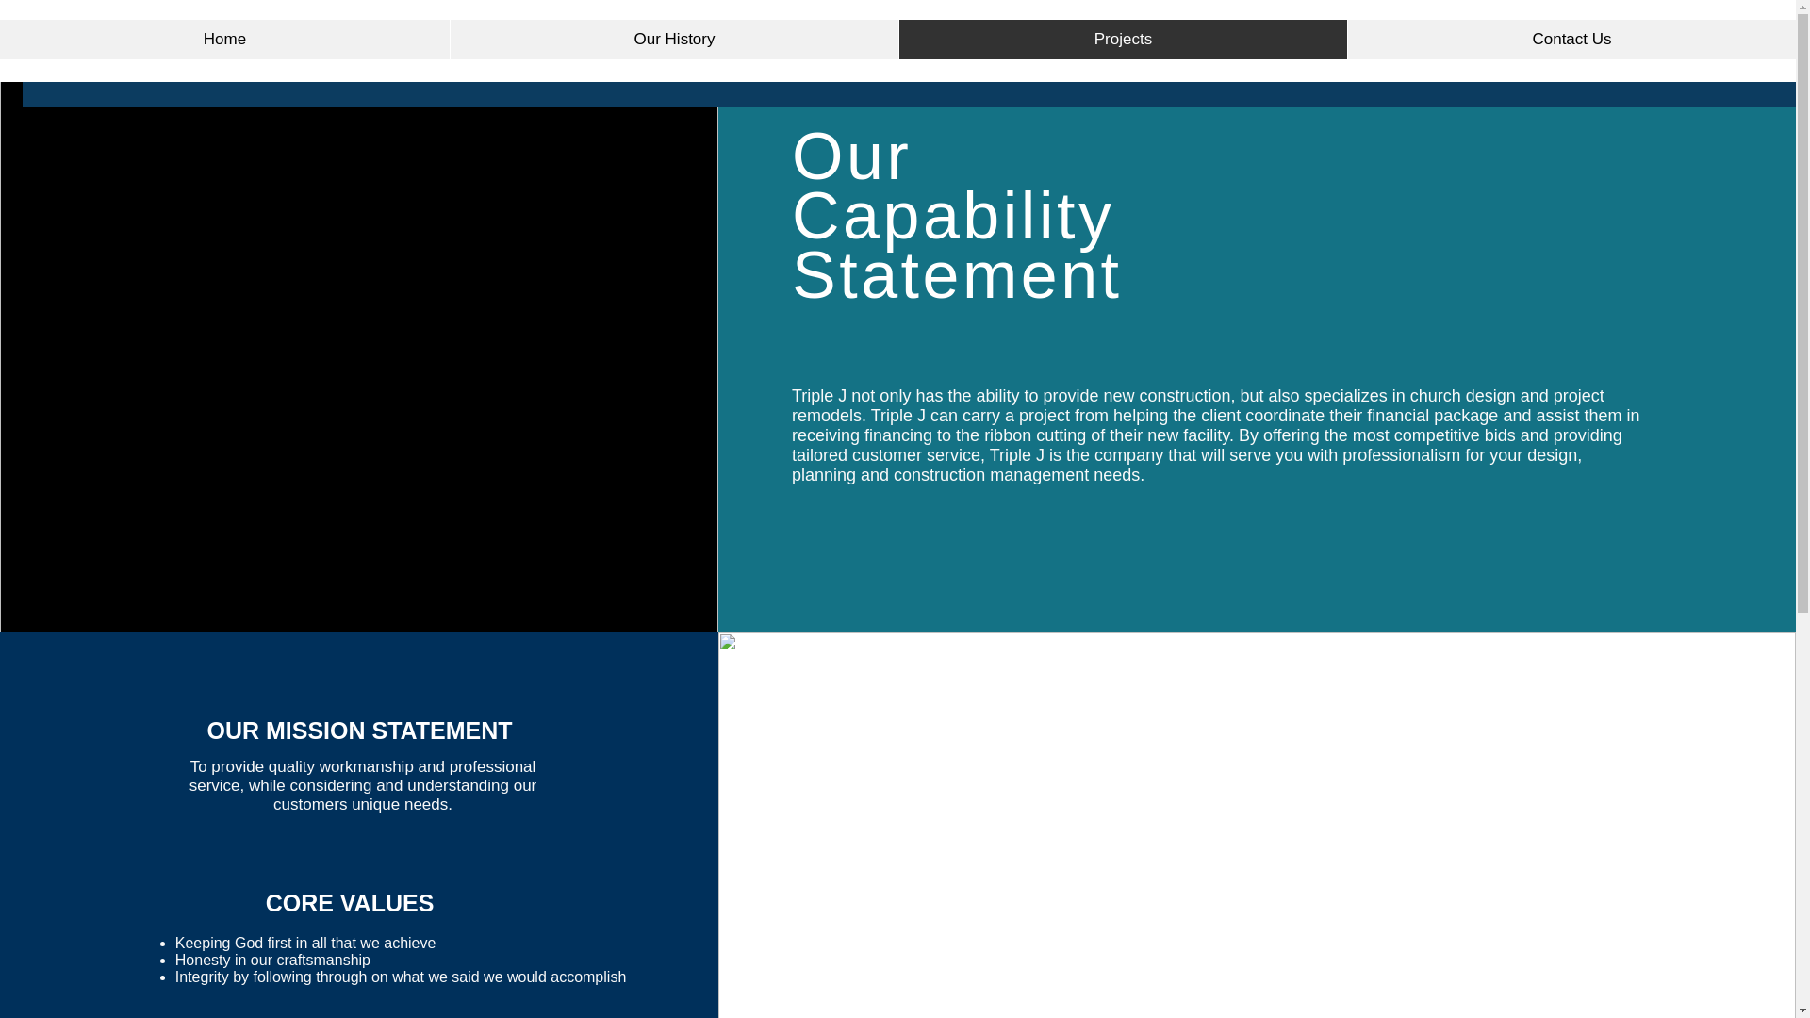  I want to click on Our History, so click(673, 39).